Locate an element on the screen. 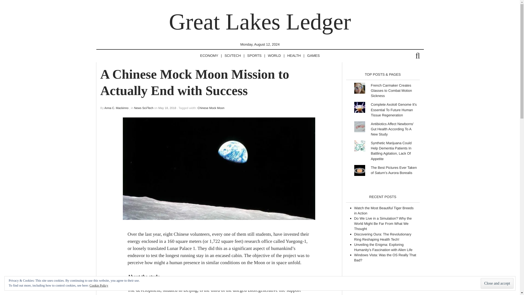 The height and width of the screenshot is (295, 524). Anna C. Mackinno is located at coordinates (116, 108).